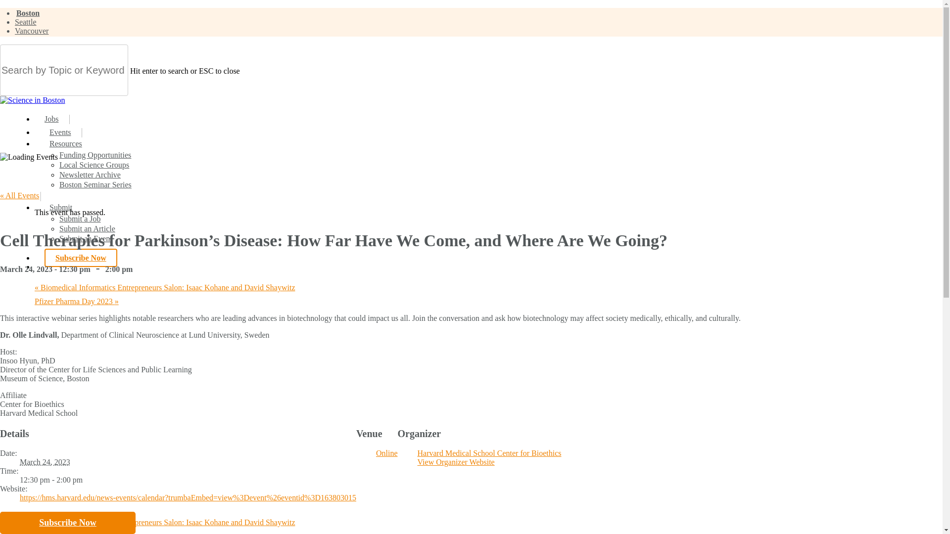 This screenshot has width=950, height=534. I want to click on Seattle, so click(26, 22).